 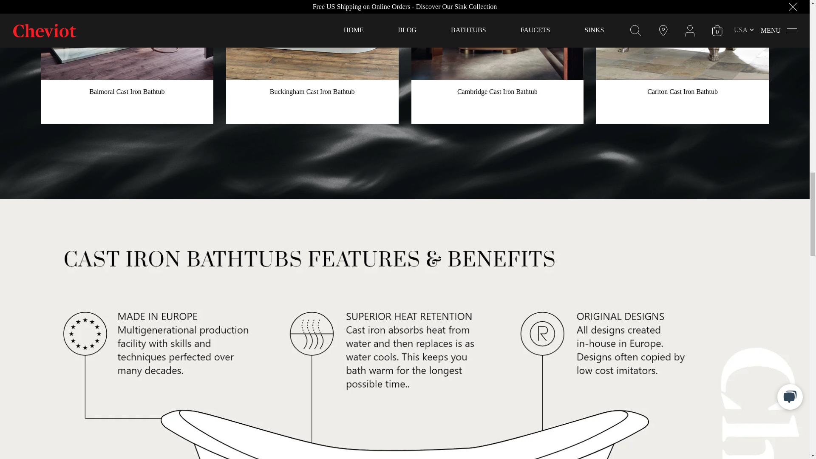 I want to click on Balmoral Cast Iron Bathtub, so click(x=127, y=40).